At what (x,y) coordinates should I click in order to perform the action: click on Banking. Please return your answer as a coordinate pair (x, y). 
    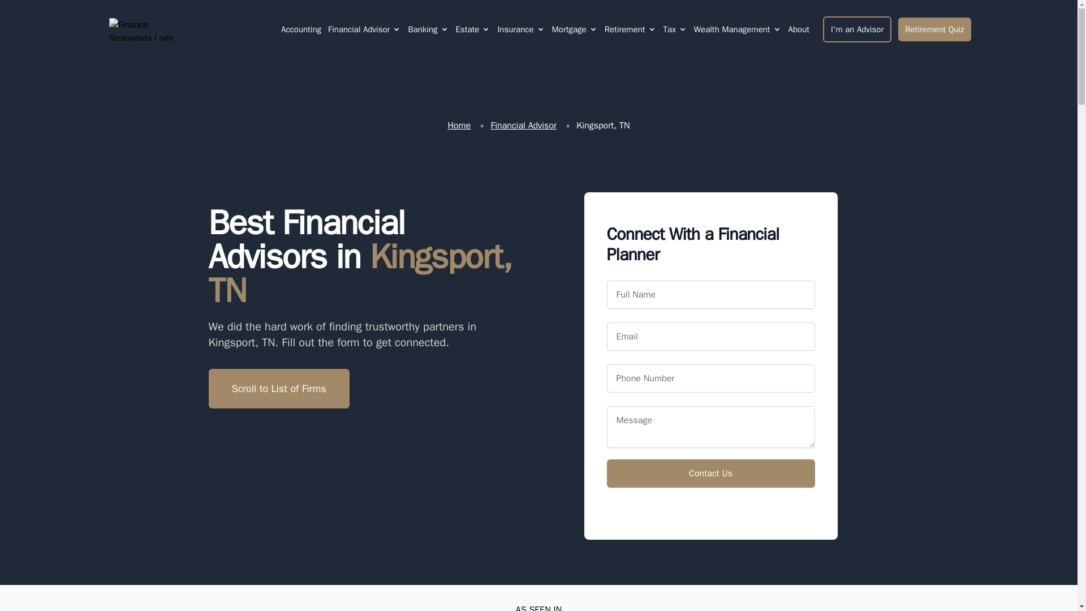
    Looking at the image, I should click on (428, 29).